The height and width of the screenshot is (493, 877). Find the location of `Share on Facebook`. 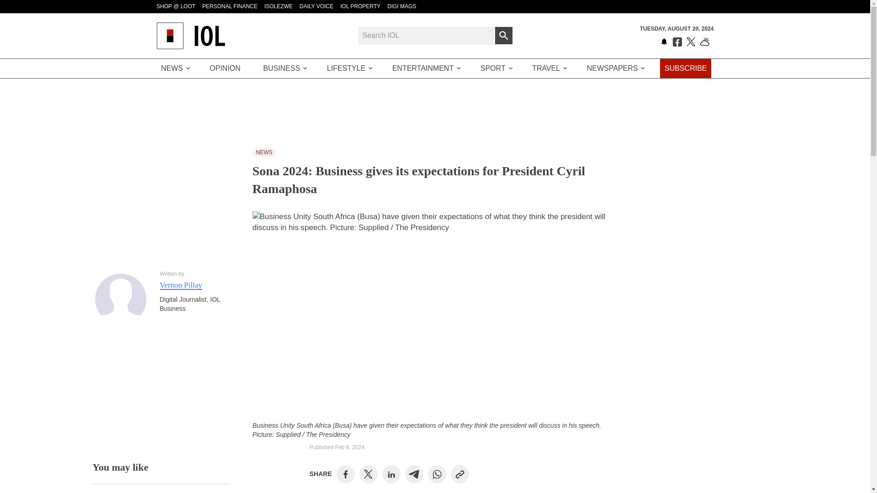

Share on Facebook is located at coordinates (345, 474).